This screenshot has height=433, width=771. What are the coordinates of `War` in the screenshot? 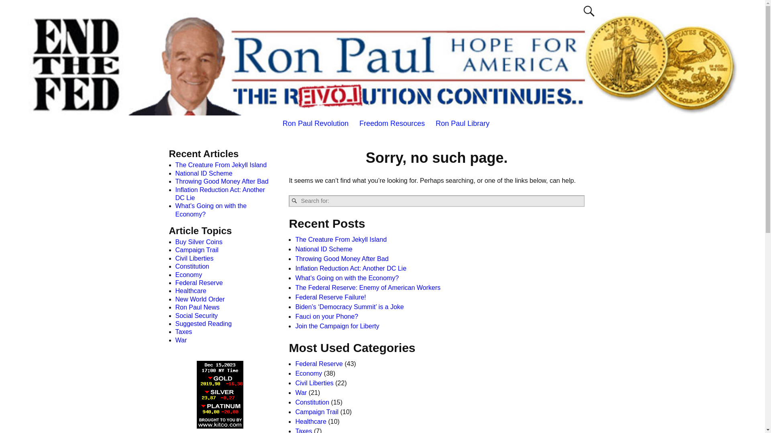 It's located at (301, 393).